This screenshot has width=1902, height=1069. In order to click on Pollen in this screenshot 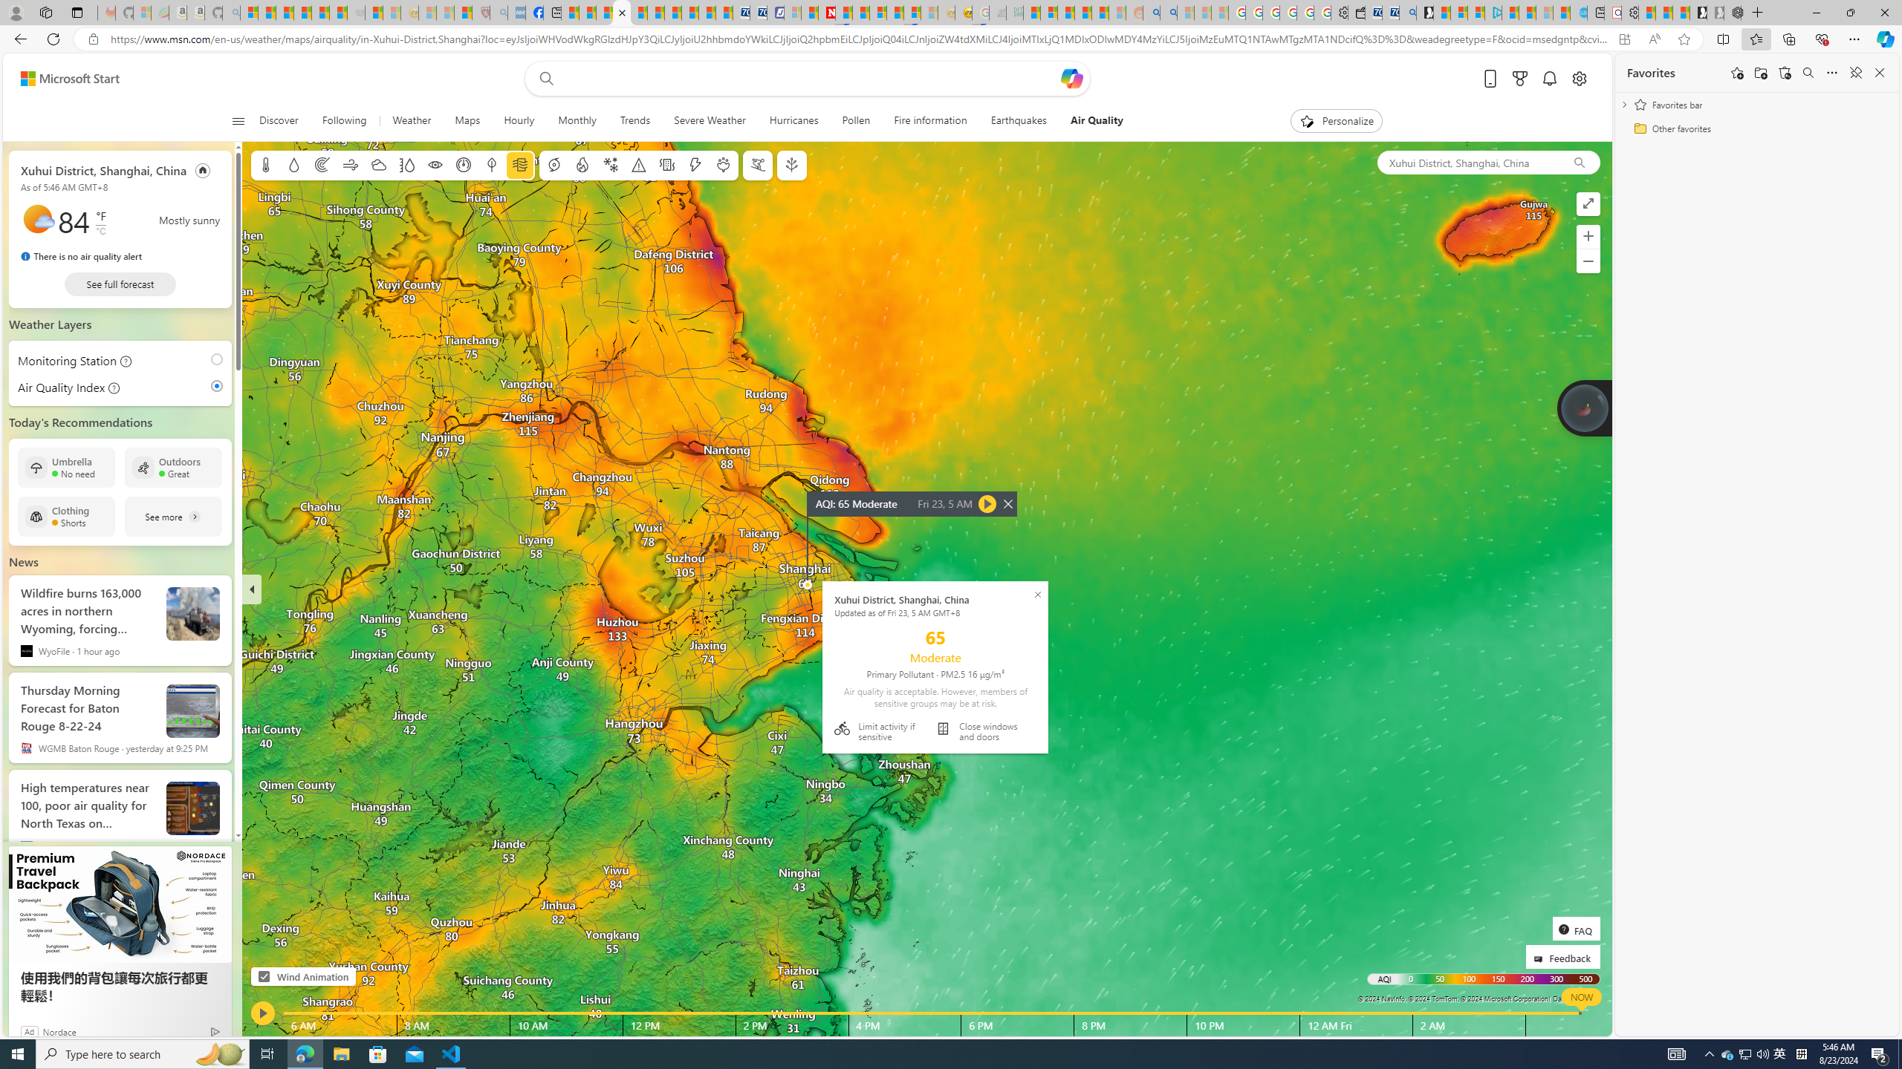, I will do `click(724, 165)`.